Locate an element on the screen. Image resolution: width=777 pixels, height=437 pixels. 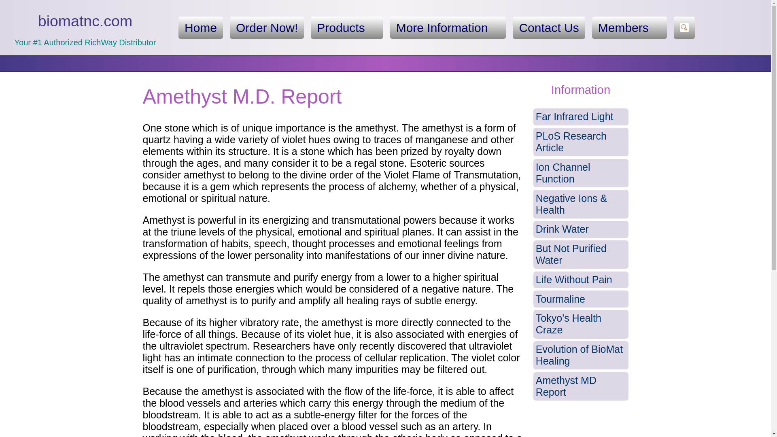
Far Infrared Light is located at coordinates (581, 117).